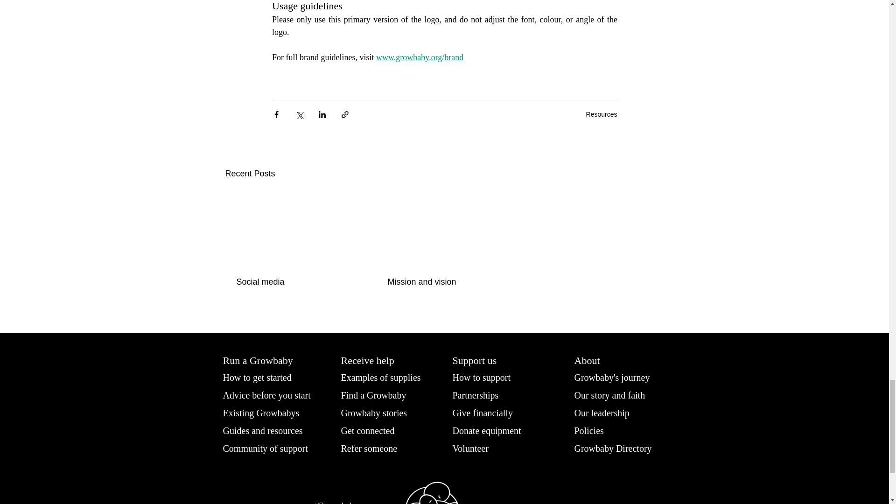 The width and height of the screenshot is (896, 504). I want to click on Growbaby stories, so click(378, 413).